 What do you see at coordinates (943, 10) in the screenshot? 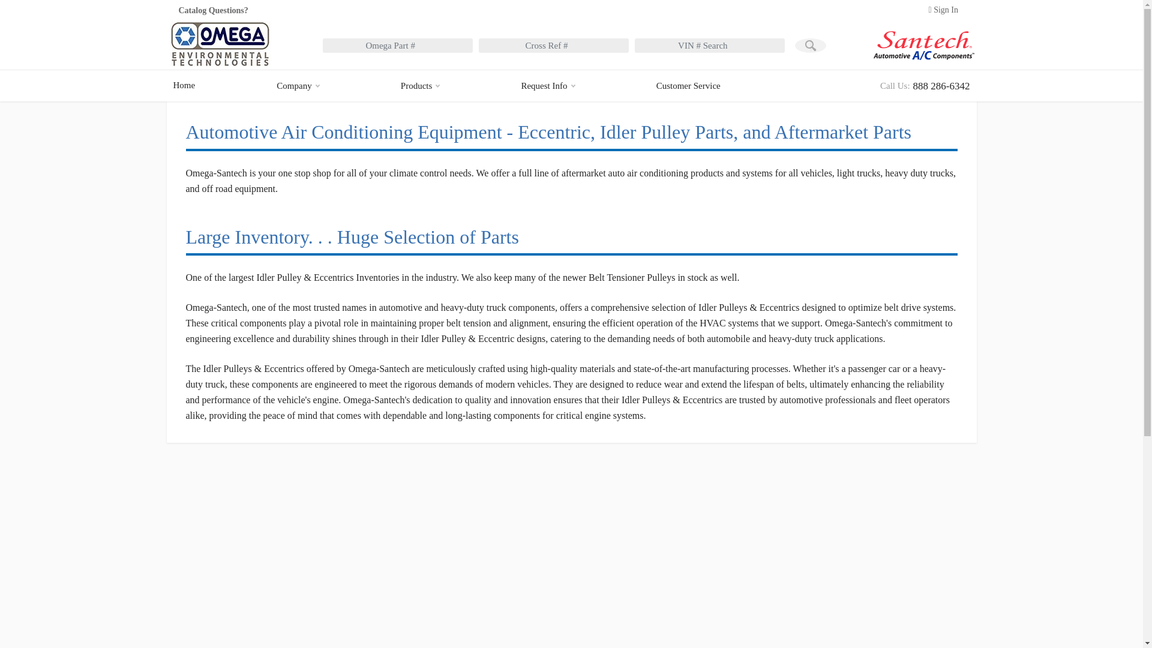
I see `Search Button` at bounding box center [943, 10].